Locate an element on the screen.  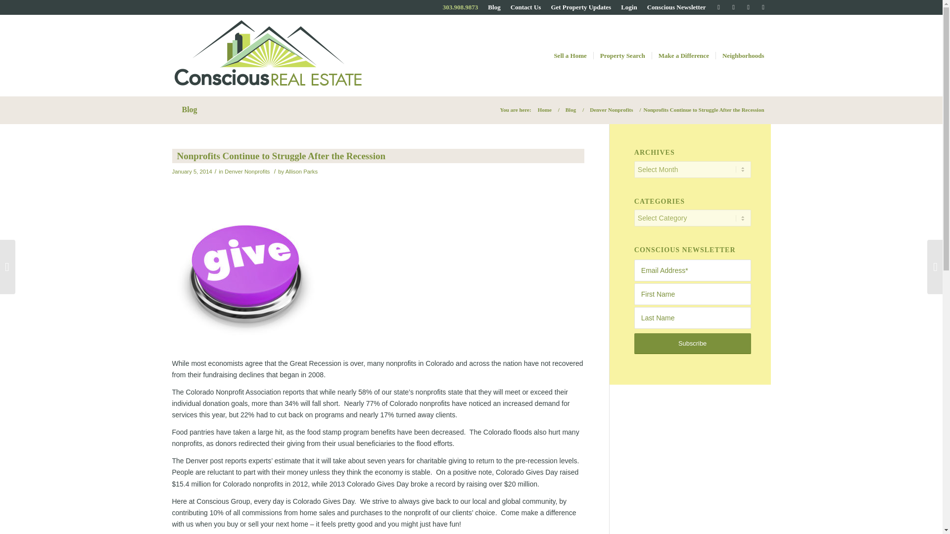
Get Property Updates is located at coordinates (581, 7).